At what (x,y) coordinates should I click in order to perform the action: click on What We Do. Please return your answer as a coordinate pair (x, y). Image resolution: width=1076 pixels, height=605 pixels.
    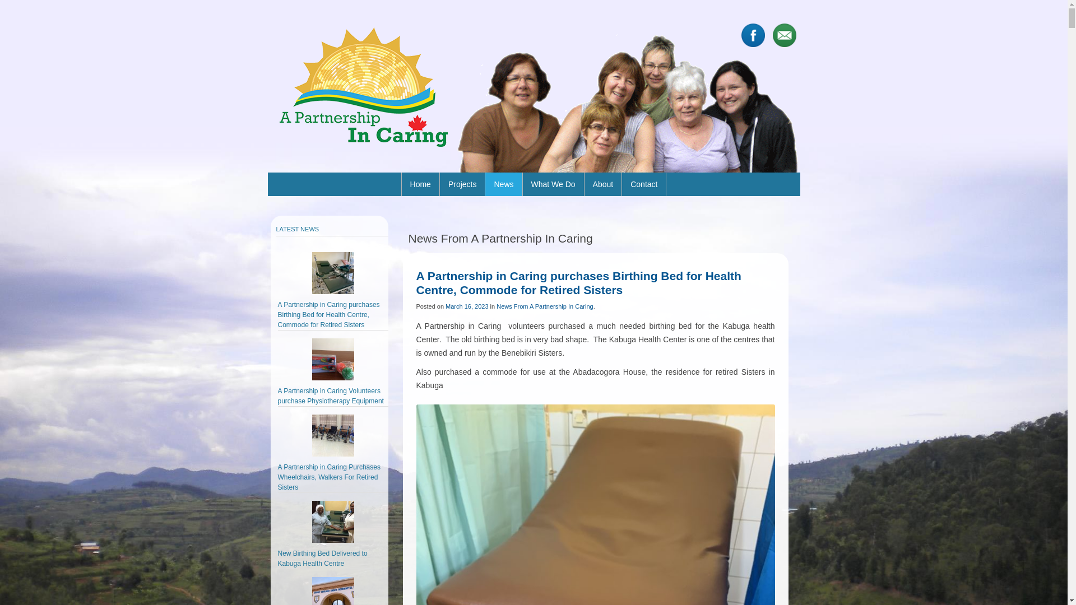
    Looking at the image, I should click on (553, 184).